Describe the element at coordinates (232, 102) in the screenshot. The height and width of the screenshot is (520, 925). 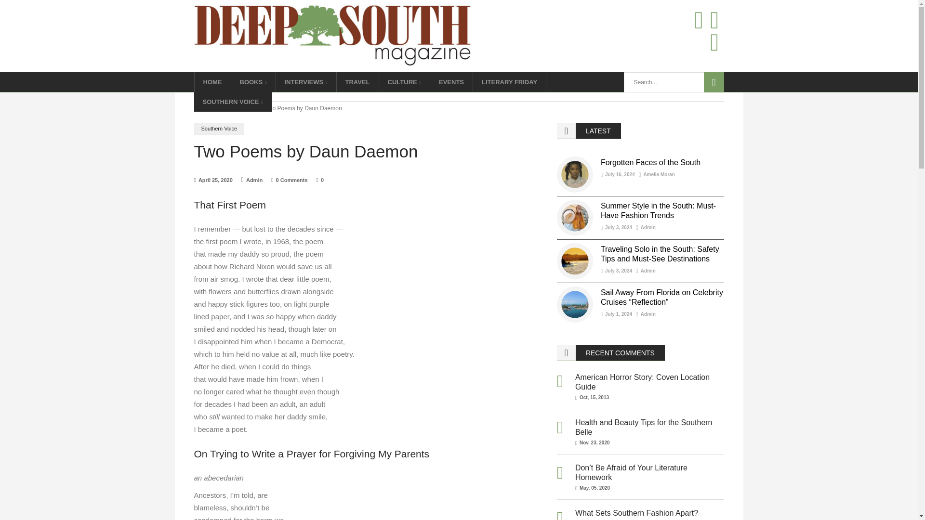
I see `SOUTHERN VOICE` at that location.